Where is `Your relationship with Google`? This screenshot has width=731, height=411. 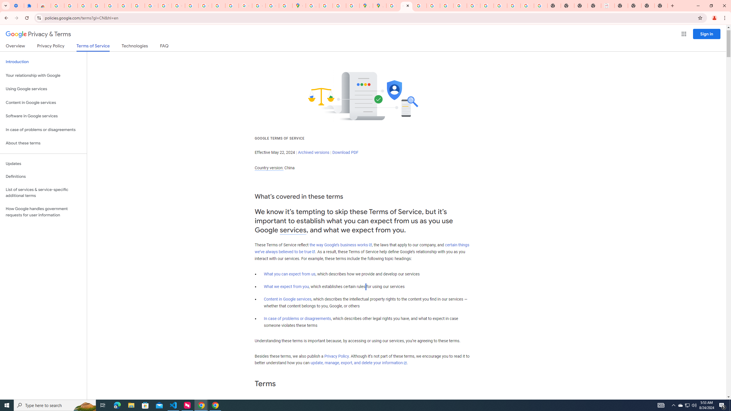
Your relationship with Google is located at coordinates (43, 75).